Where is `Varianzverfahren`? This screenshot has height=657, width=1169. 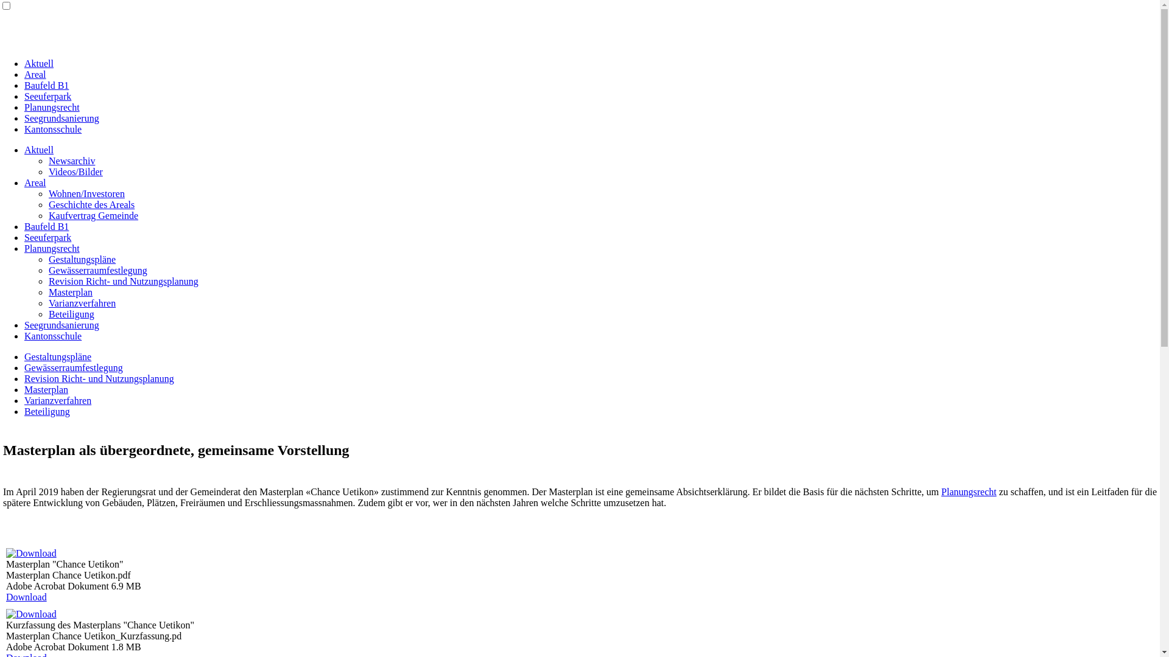
Varianzverfahren is located at coordinates (82, 303).